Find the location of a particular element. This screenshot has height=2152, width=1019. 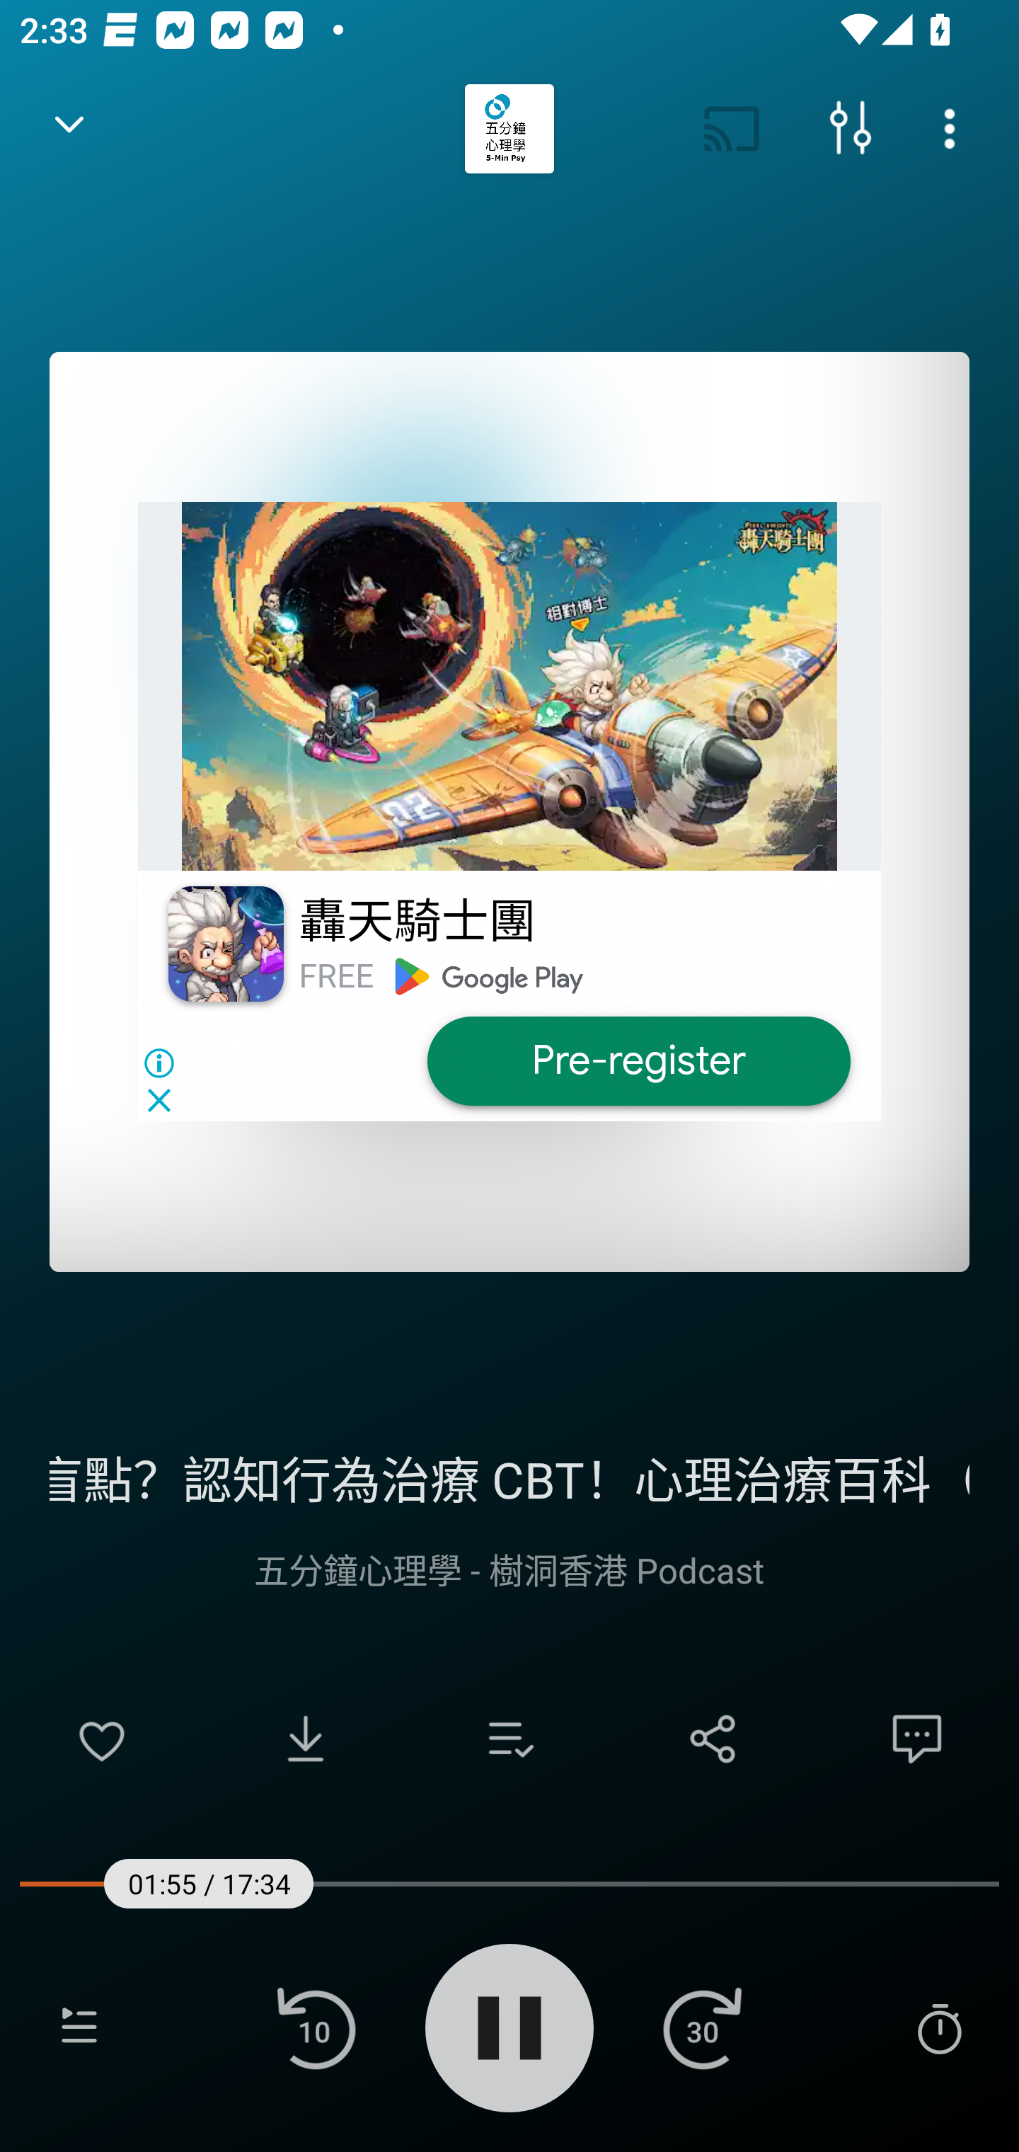

#PSY｜困擾源於盲點？認知行為治療 CBT！心理治療百科（一）｜#五分鐘心理學 is located at coordinates (509, 1476).